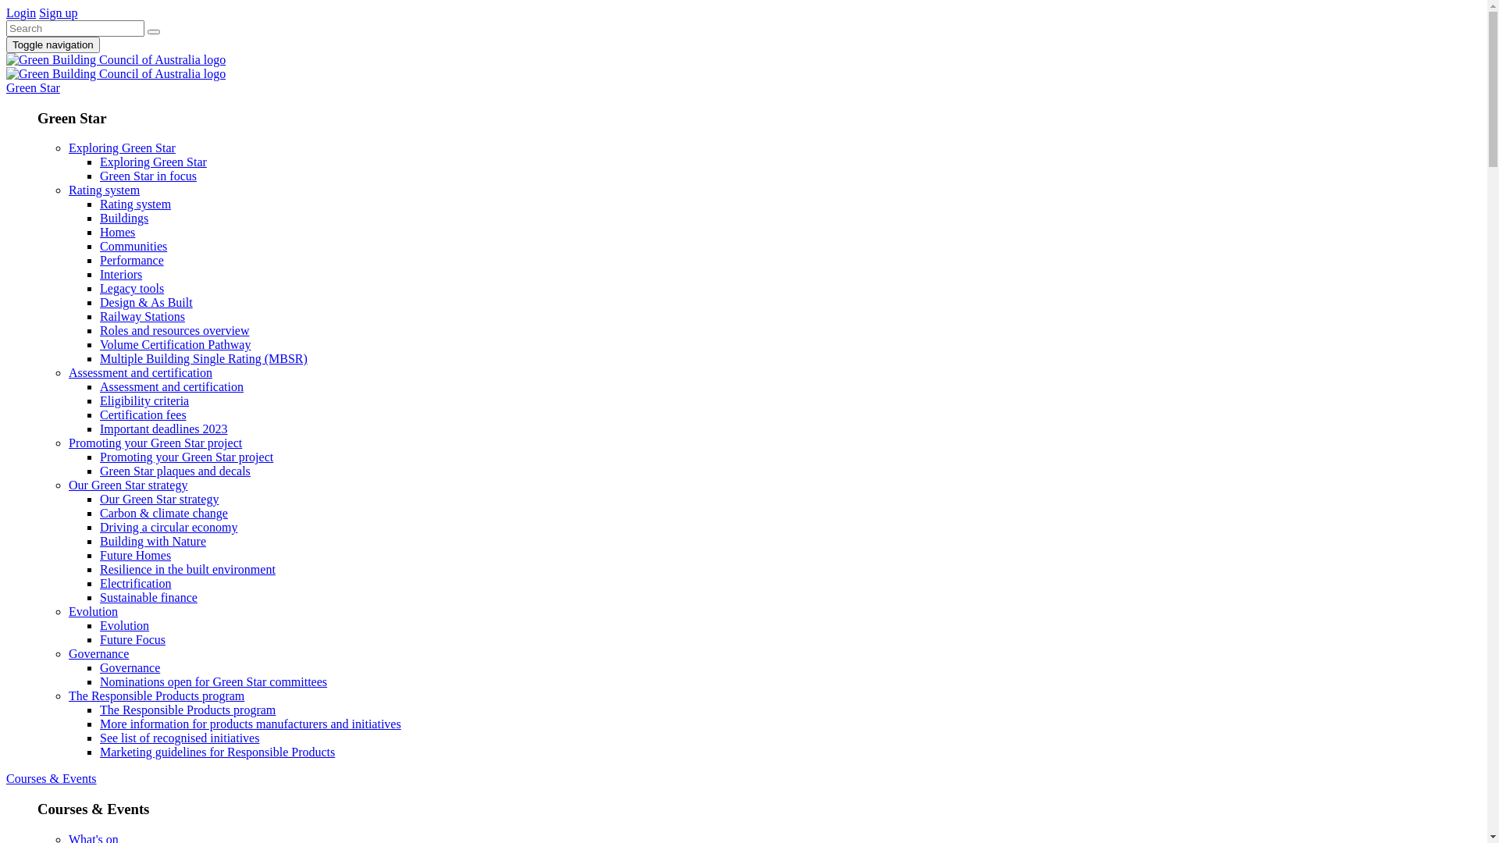  What do you see at coordinates (136, 584) in the screenshot?
I see `Electrification` at bounding box center [136, 584].